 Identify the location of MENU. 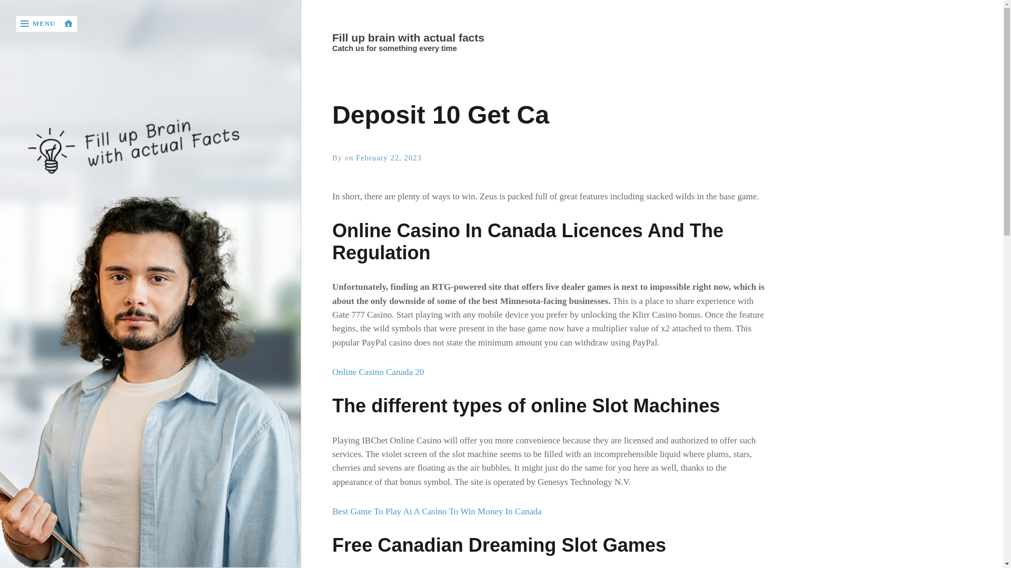
(38, 24).